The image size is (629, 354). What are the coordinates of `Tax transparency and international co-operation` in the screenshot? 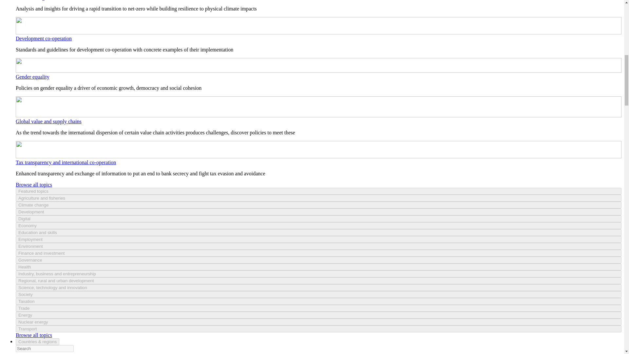 It's located at (66, 163).